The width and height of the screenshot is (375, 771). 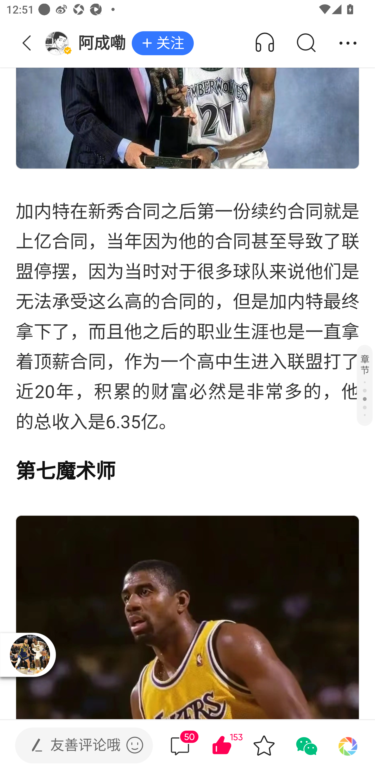 What do you see at coordinates (264, 745) in the screenshot?
I see `收藏 ` at bounding box center [264, 745].